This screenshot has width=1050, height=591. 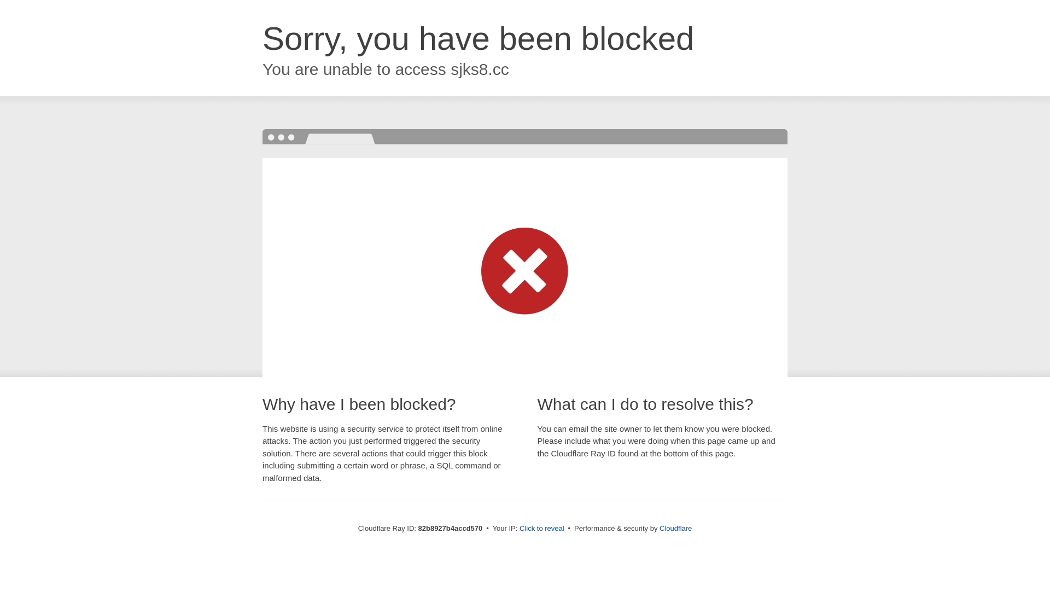 I want to click on Click to reveal, so click(x=542, y=529).